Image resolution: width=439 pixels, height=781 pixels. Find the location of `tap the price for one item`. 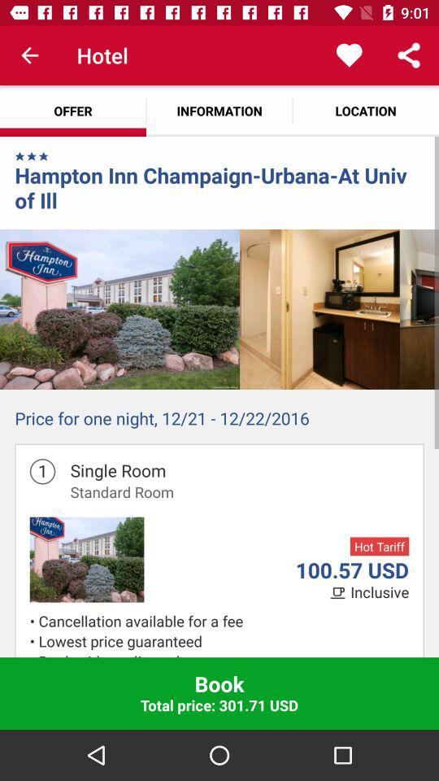

tap the price for one item is located at coordinates (219, 421).